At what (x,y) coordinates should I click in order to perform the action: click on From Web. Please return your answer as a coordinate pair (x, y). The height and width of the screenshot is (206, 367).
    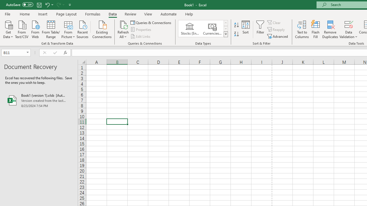
    Looking at the image, I should click on (35, 29).